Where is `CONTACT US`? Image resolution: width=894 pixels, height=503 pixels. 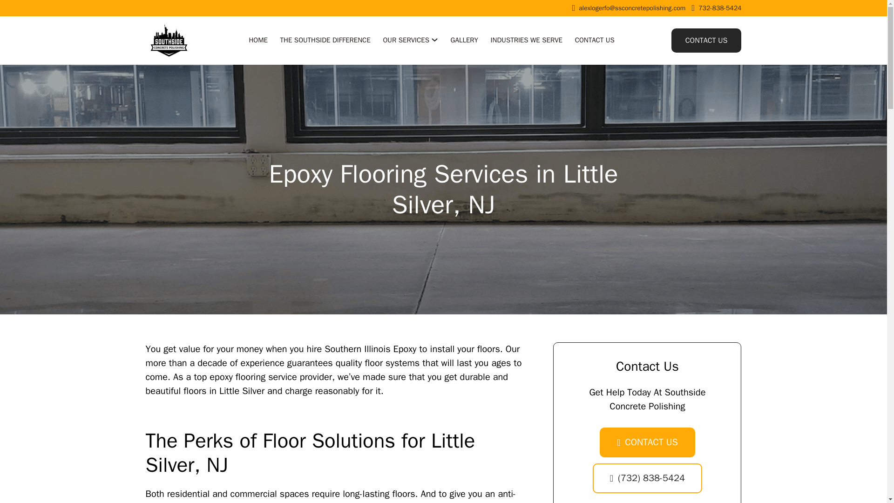 CONTACT US is located at coordinates (595, 41).